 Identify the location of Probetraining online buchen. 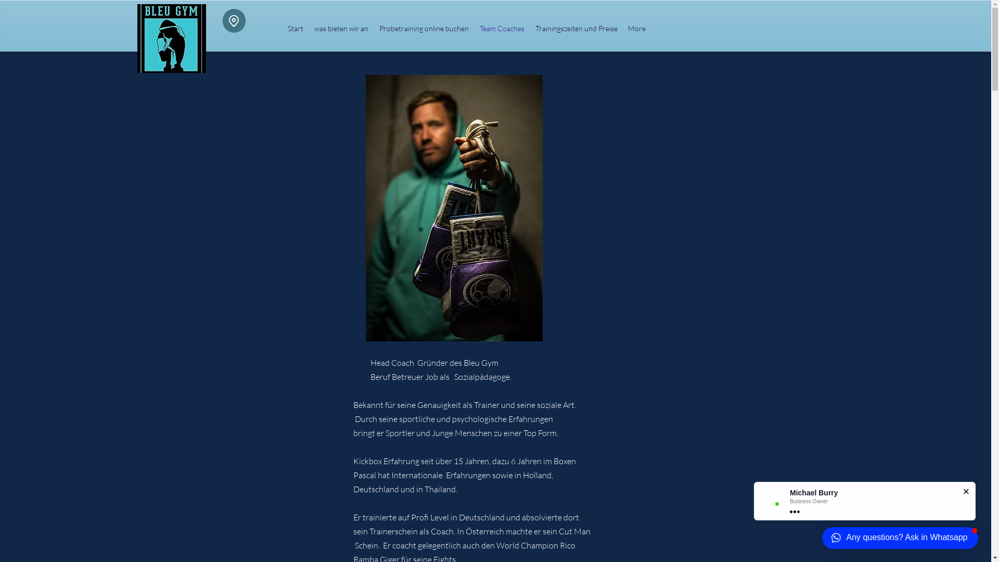
(424, 29).